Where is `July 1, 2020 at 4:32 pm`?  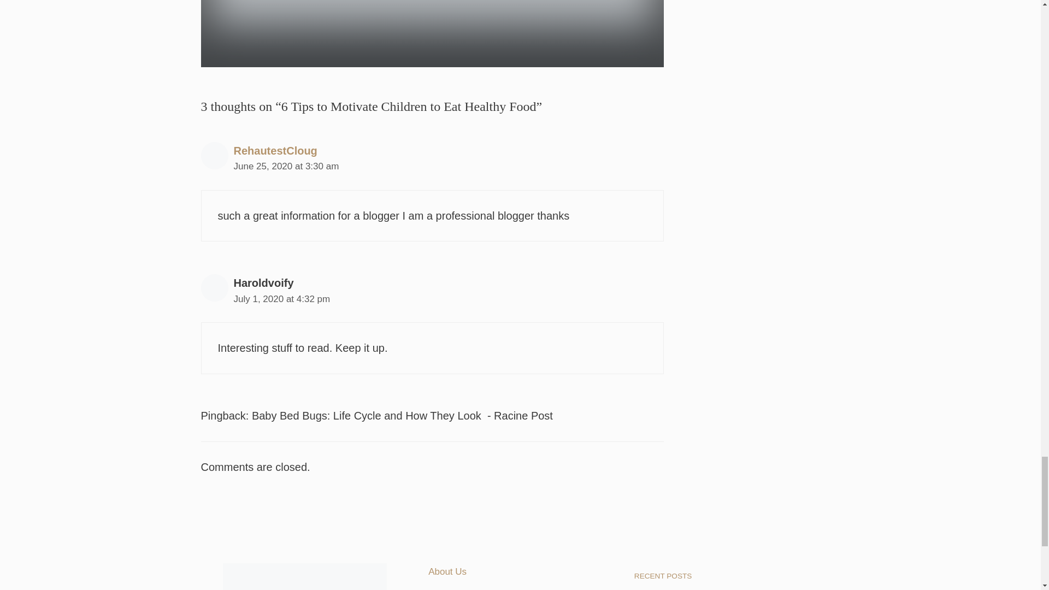
July 1, 2020 at 4:32 pm is located at coordinates (282, 299).